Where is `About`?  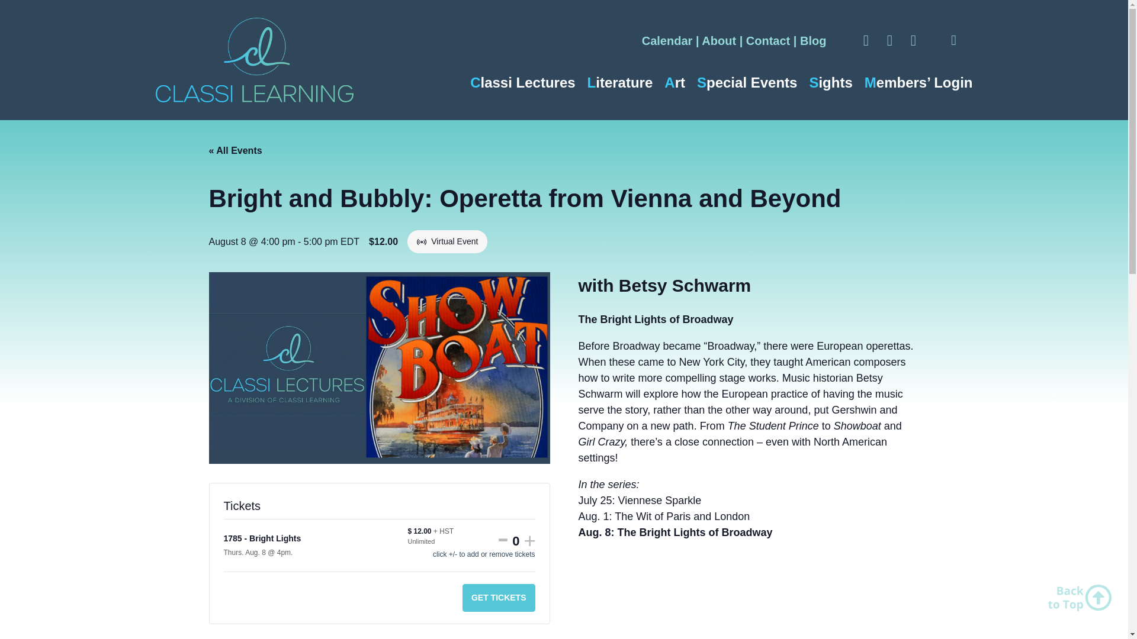 About is located at coordinates (718, 40).